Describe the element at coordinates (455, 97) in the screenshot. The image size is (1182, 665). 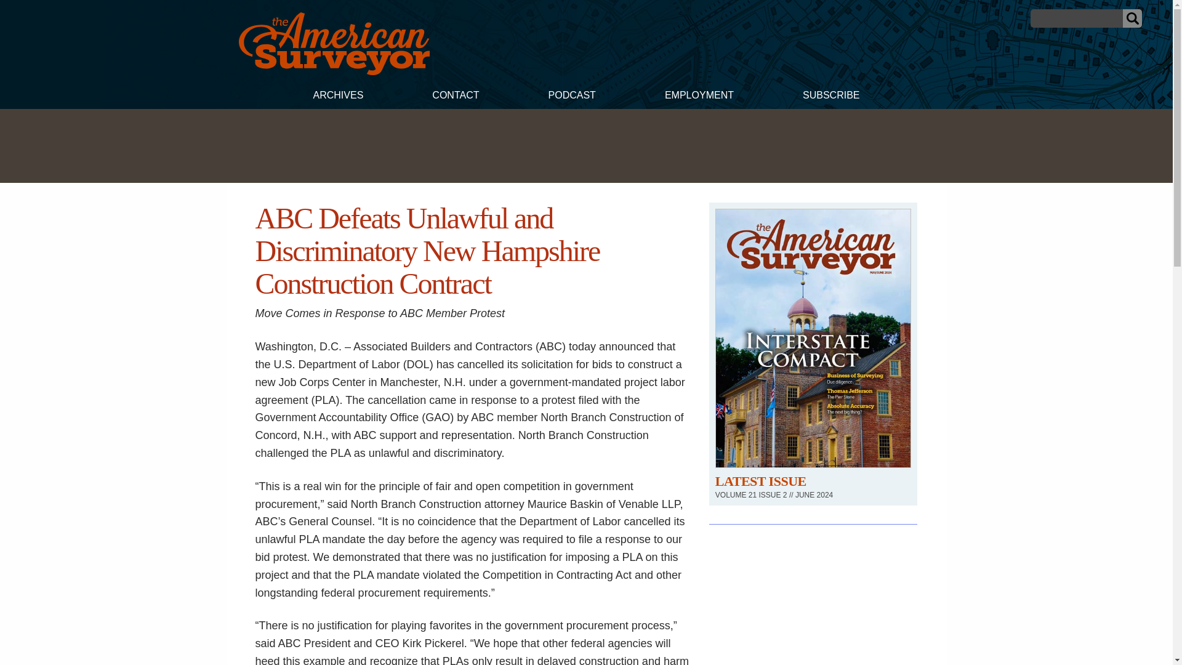
I see `CONTACT` at that location.